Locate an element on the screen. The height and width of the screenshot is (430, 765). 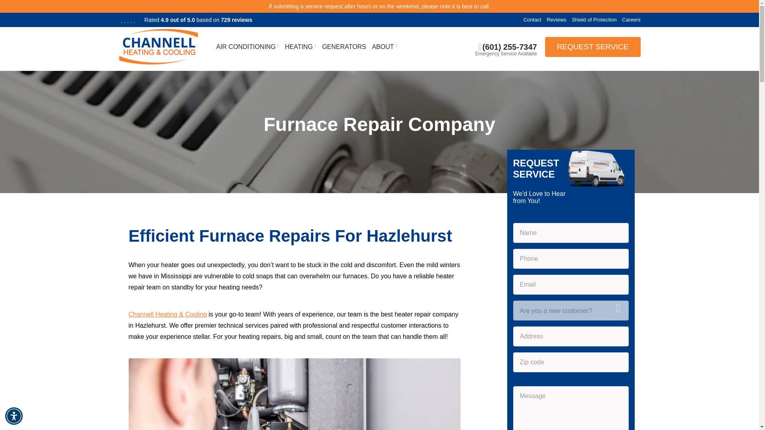
REQUEST SERVICE is located at coordinates (593, 47).